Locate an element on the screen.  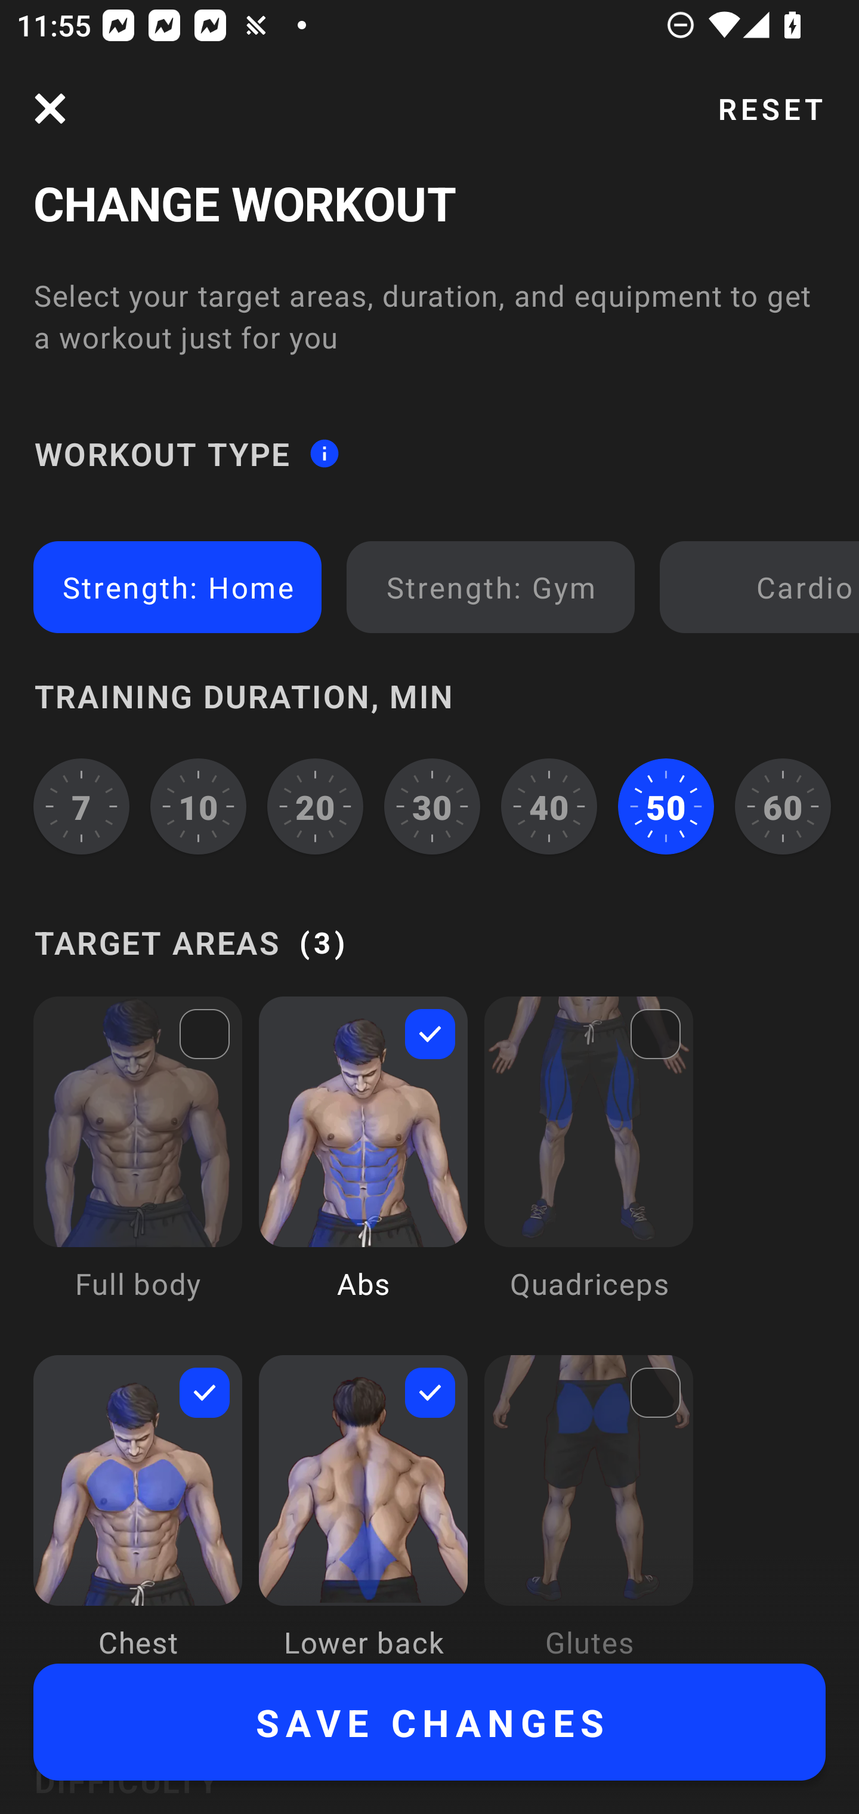
20 is located at coordinates (315, 806).